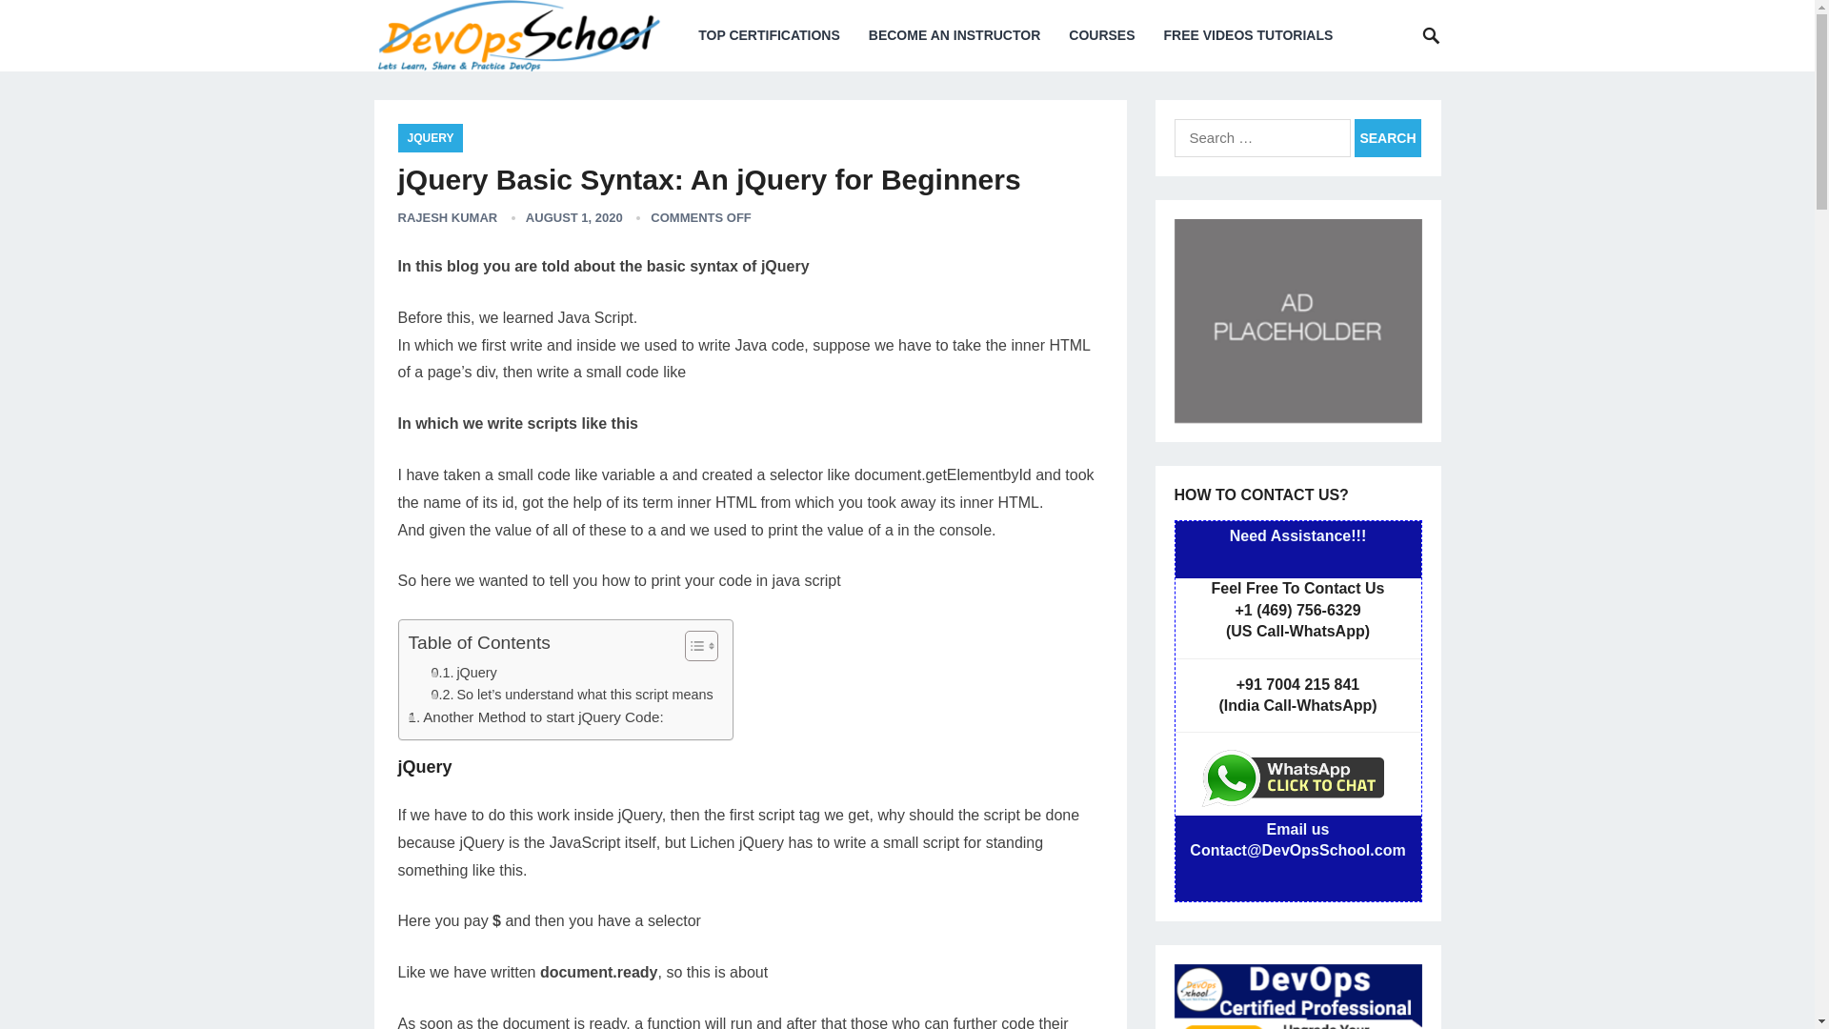  I want to click on TOP CERTIFICATIONS, so click(769, 35).